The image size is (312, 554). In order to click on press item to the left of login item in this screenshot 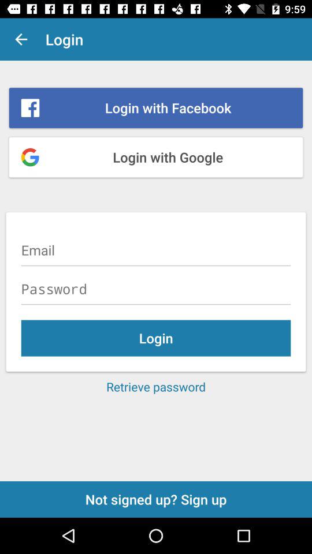, I will do `click(21, 39)`.